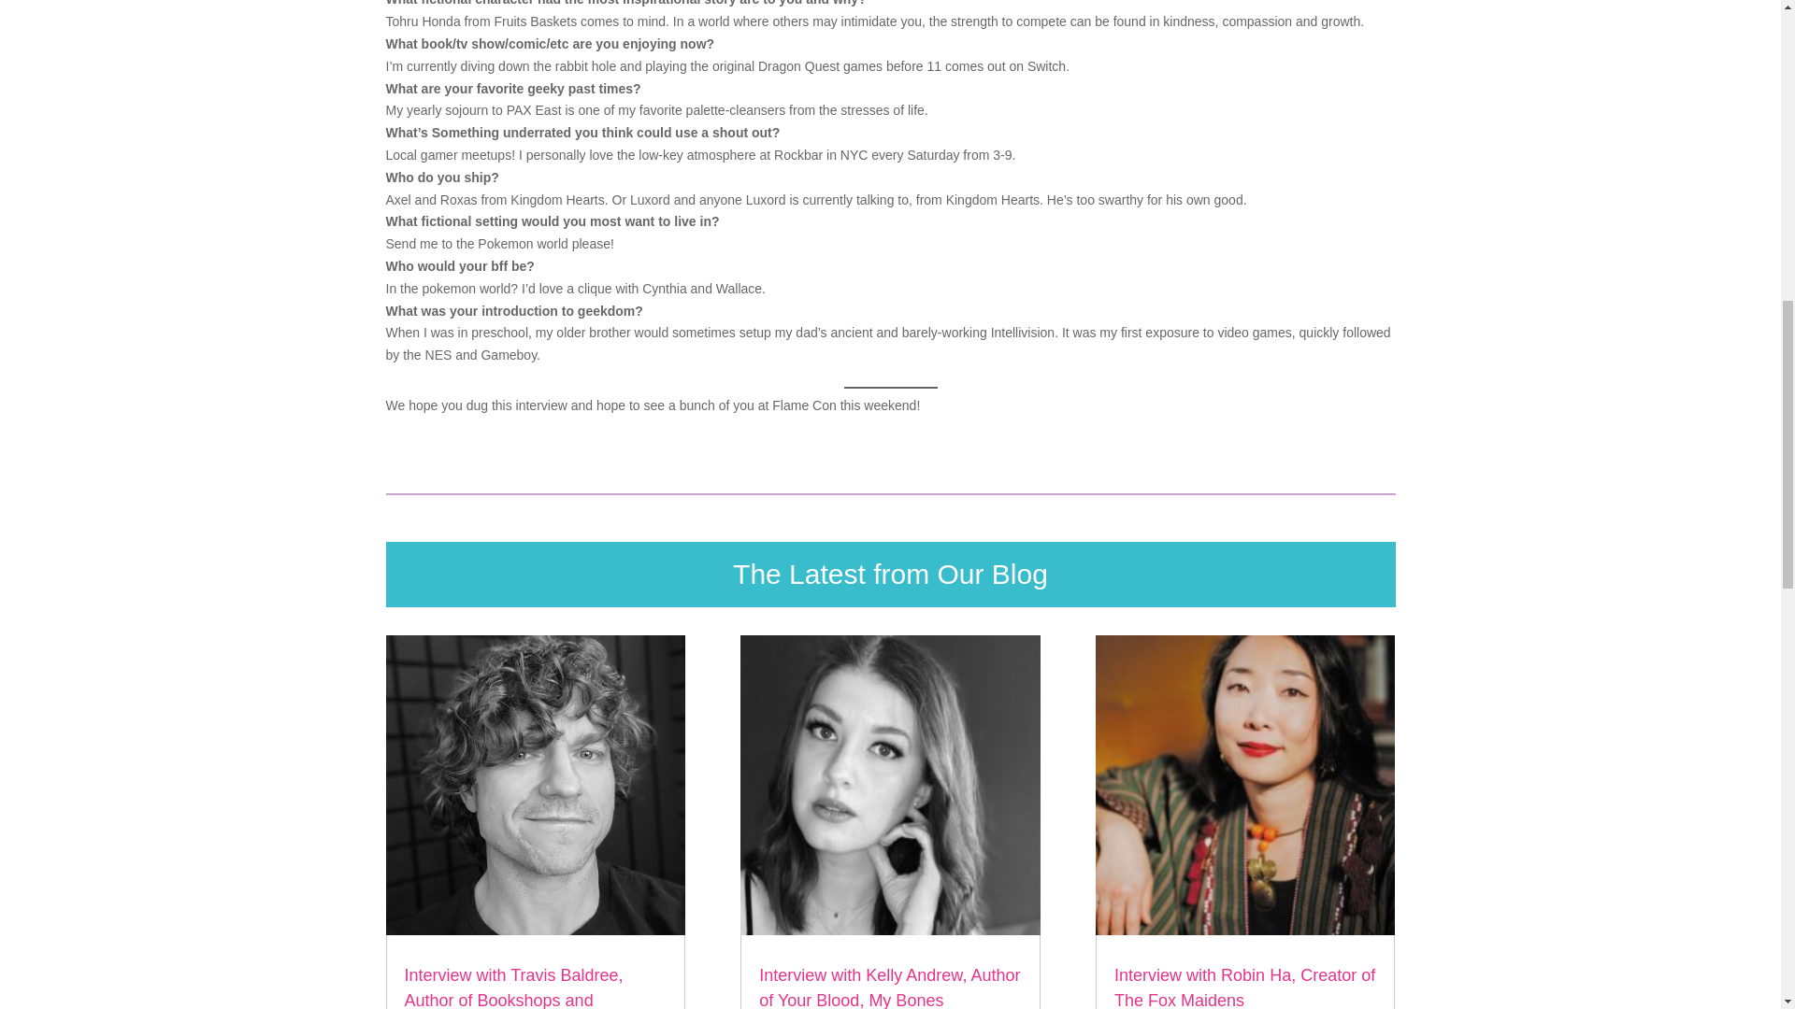 The image size is (1795, 1009). I want to click on Interview with Kelly Andrew, Author of Your Blood, My Bones, so click(889, 987).